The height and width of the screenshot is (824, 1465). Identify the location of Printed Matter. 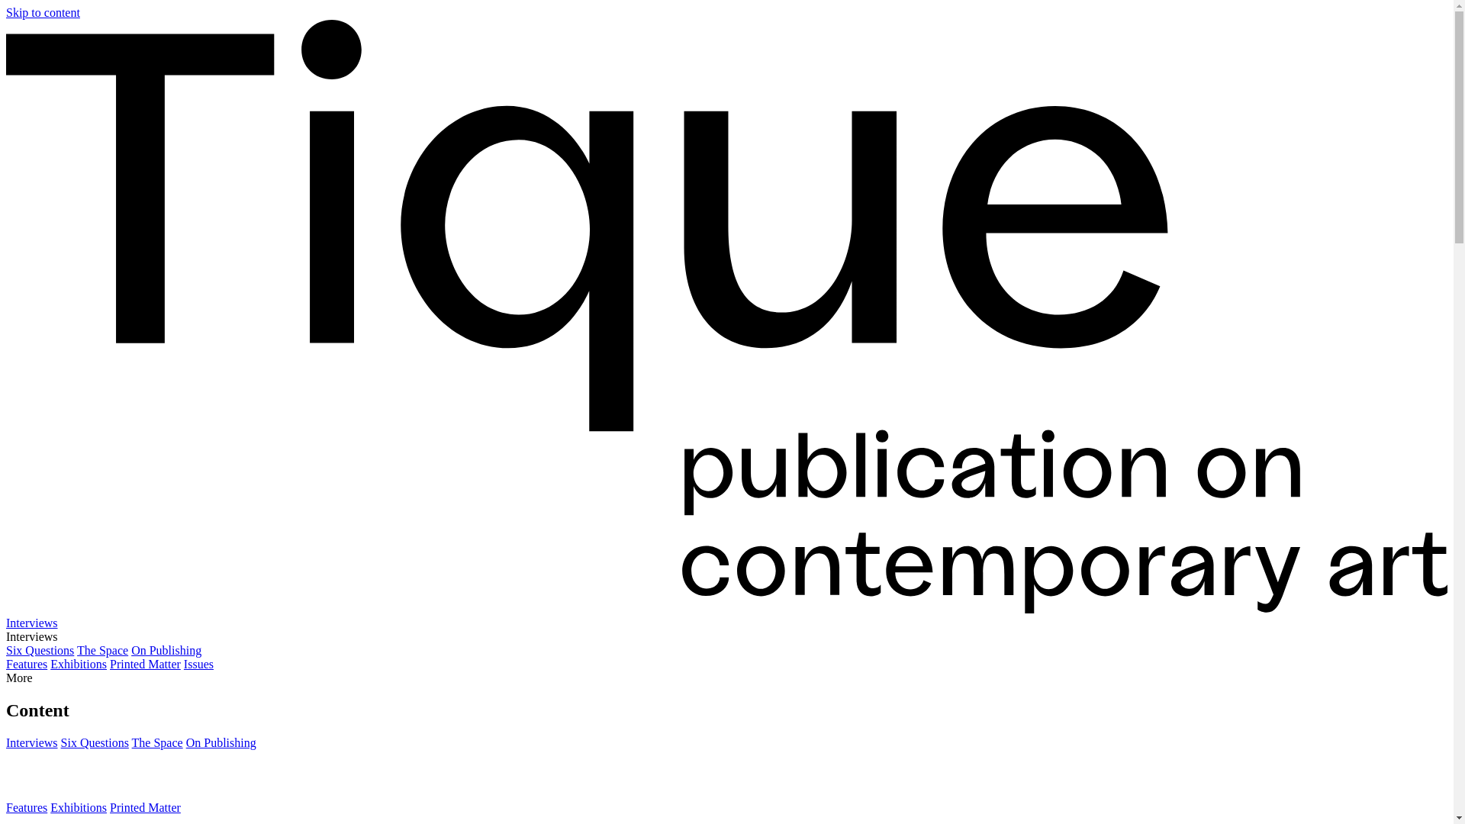
(145, 807).